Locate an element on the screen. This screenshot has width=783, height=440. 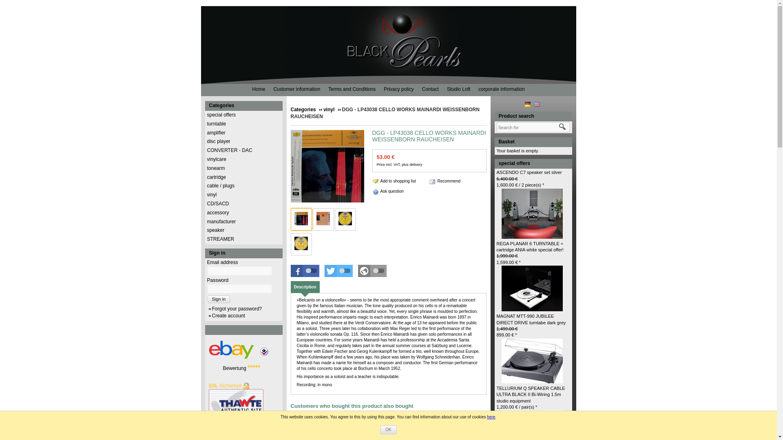
Start search is located at coordinates (562, 127).